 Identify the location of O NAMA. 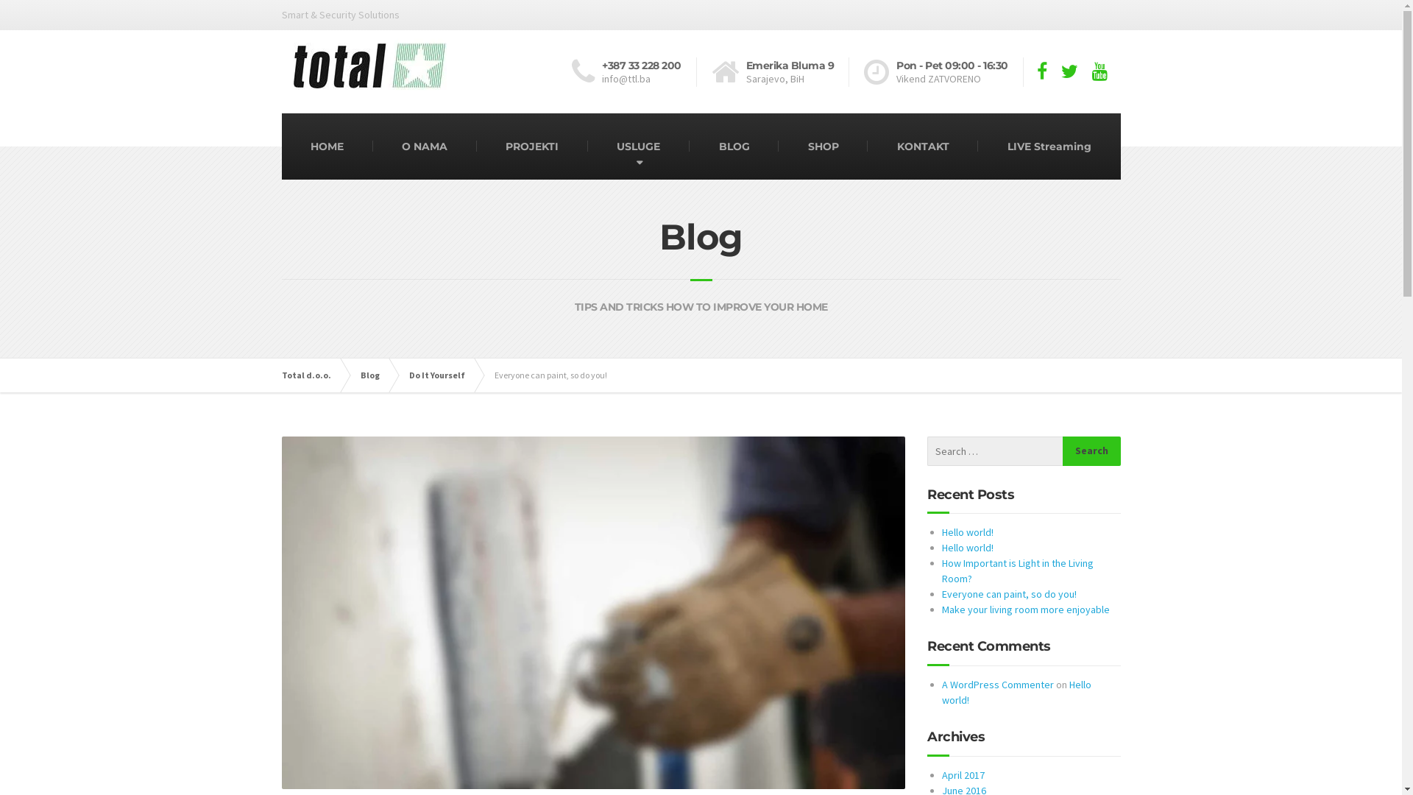
(425, 146).